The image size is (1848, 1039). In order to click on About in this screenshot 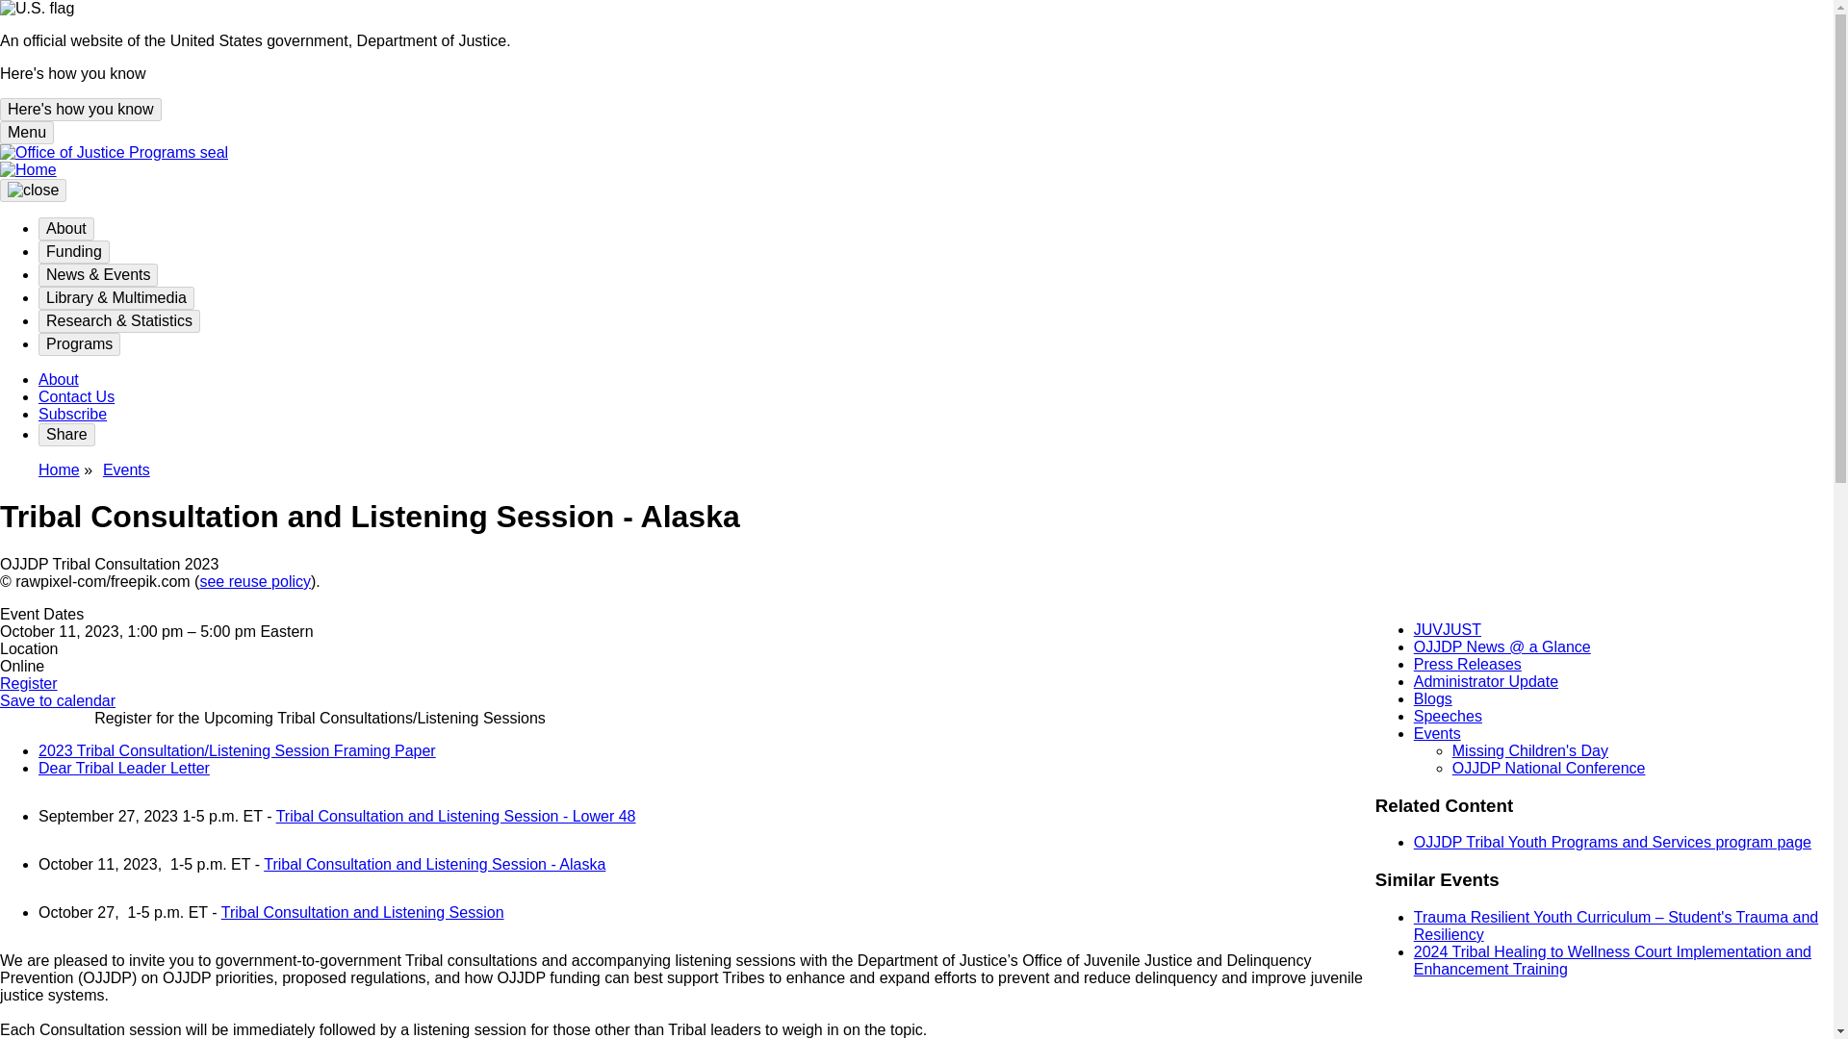, I will do `click(65, 228)`.